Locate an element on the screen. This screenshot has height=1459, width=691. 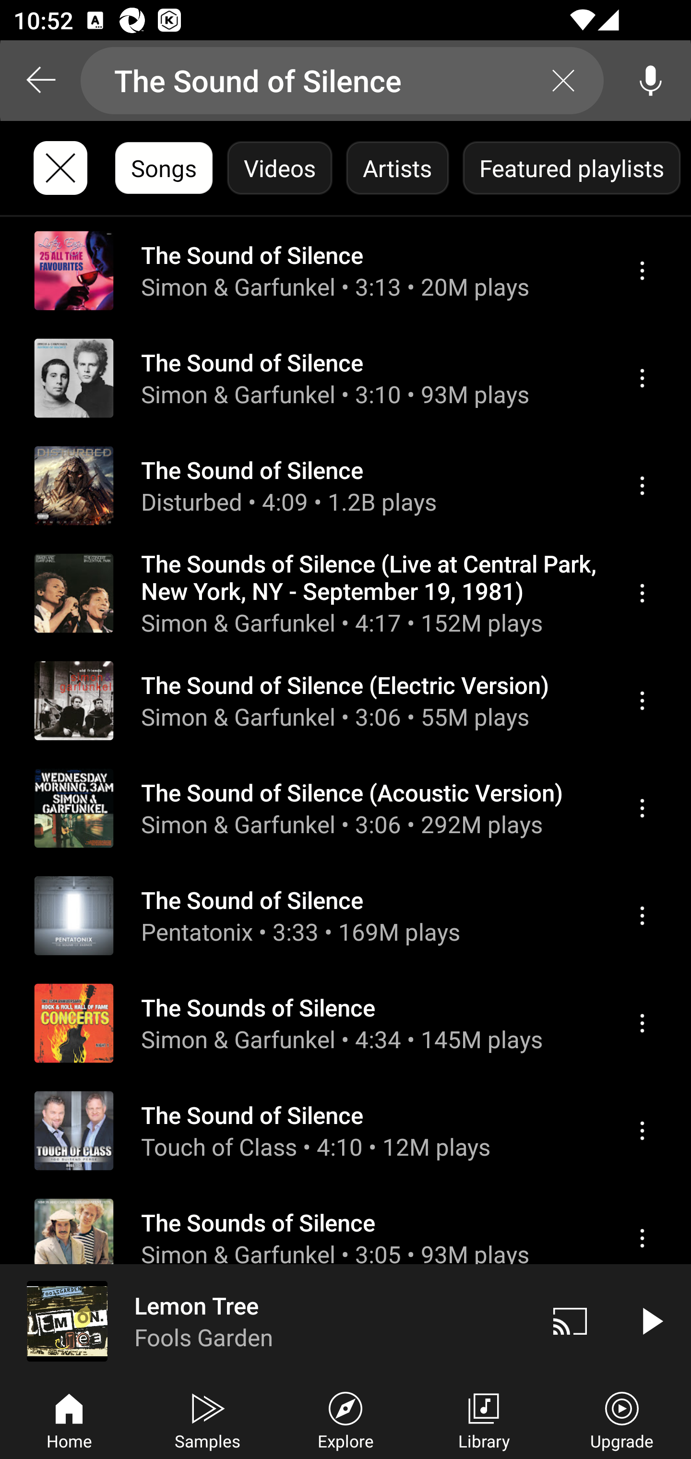
Menu is located at coordinates (642, 594).